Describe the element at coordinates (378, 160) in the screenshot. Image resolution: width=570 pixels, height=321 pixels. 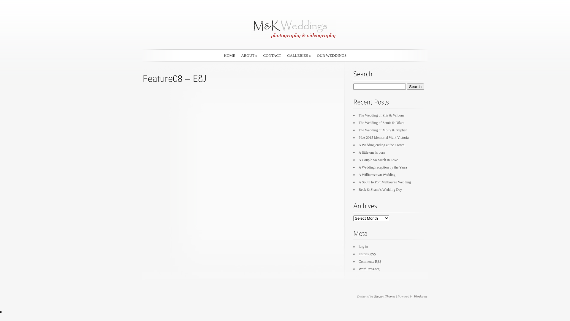
I see `A Couple So Much in Love` at that location.